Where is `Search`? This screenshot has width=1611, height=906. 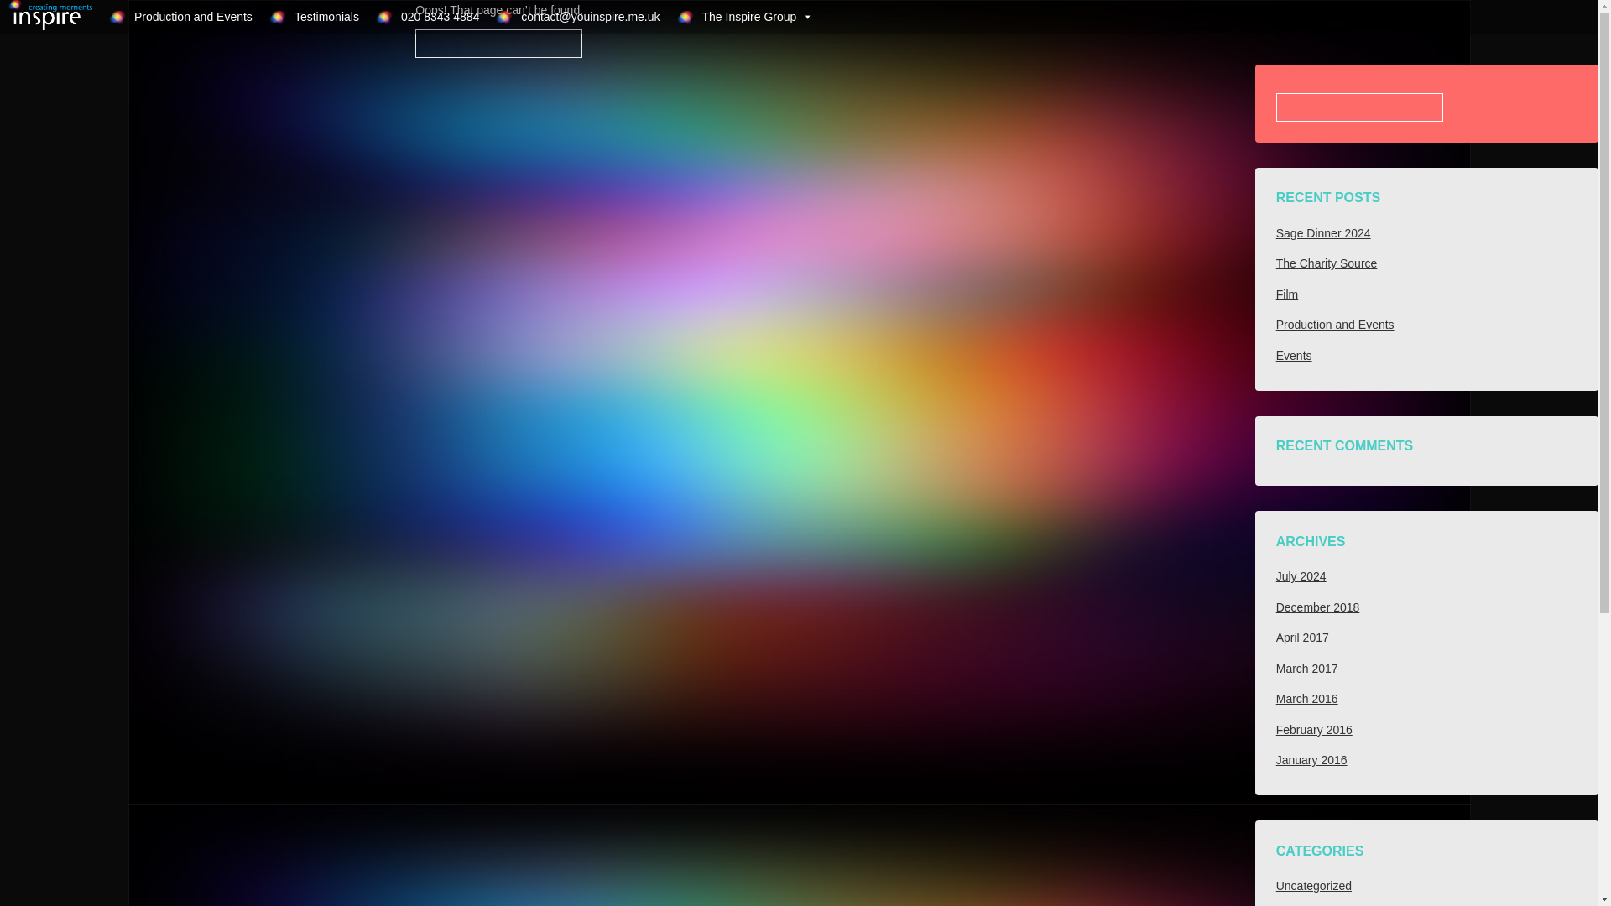
Search is located at coordinates (23, 8).